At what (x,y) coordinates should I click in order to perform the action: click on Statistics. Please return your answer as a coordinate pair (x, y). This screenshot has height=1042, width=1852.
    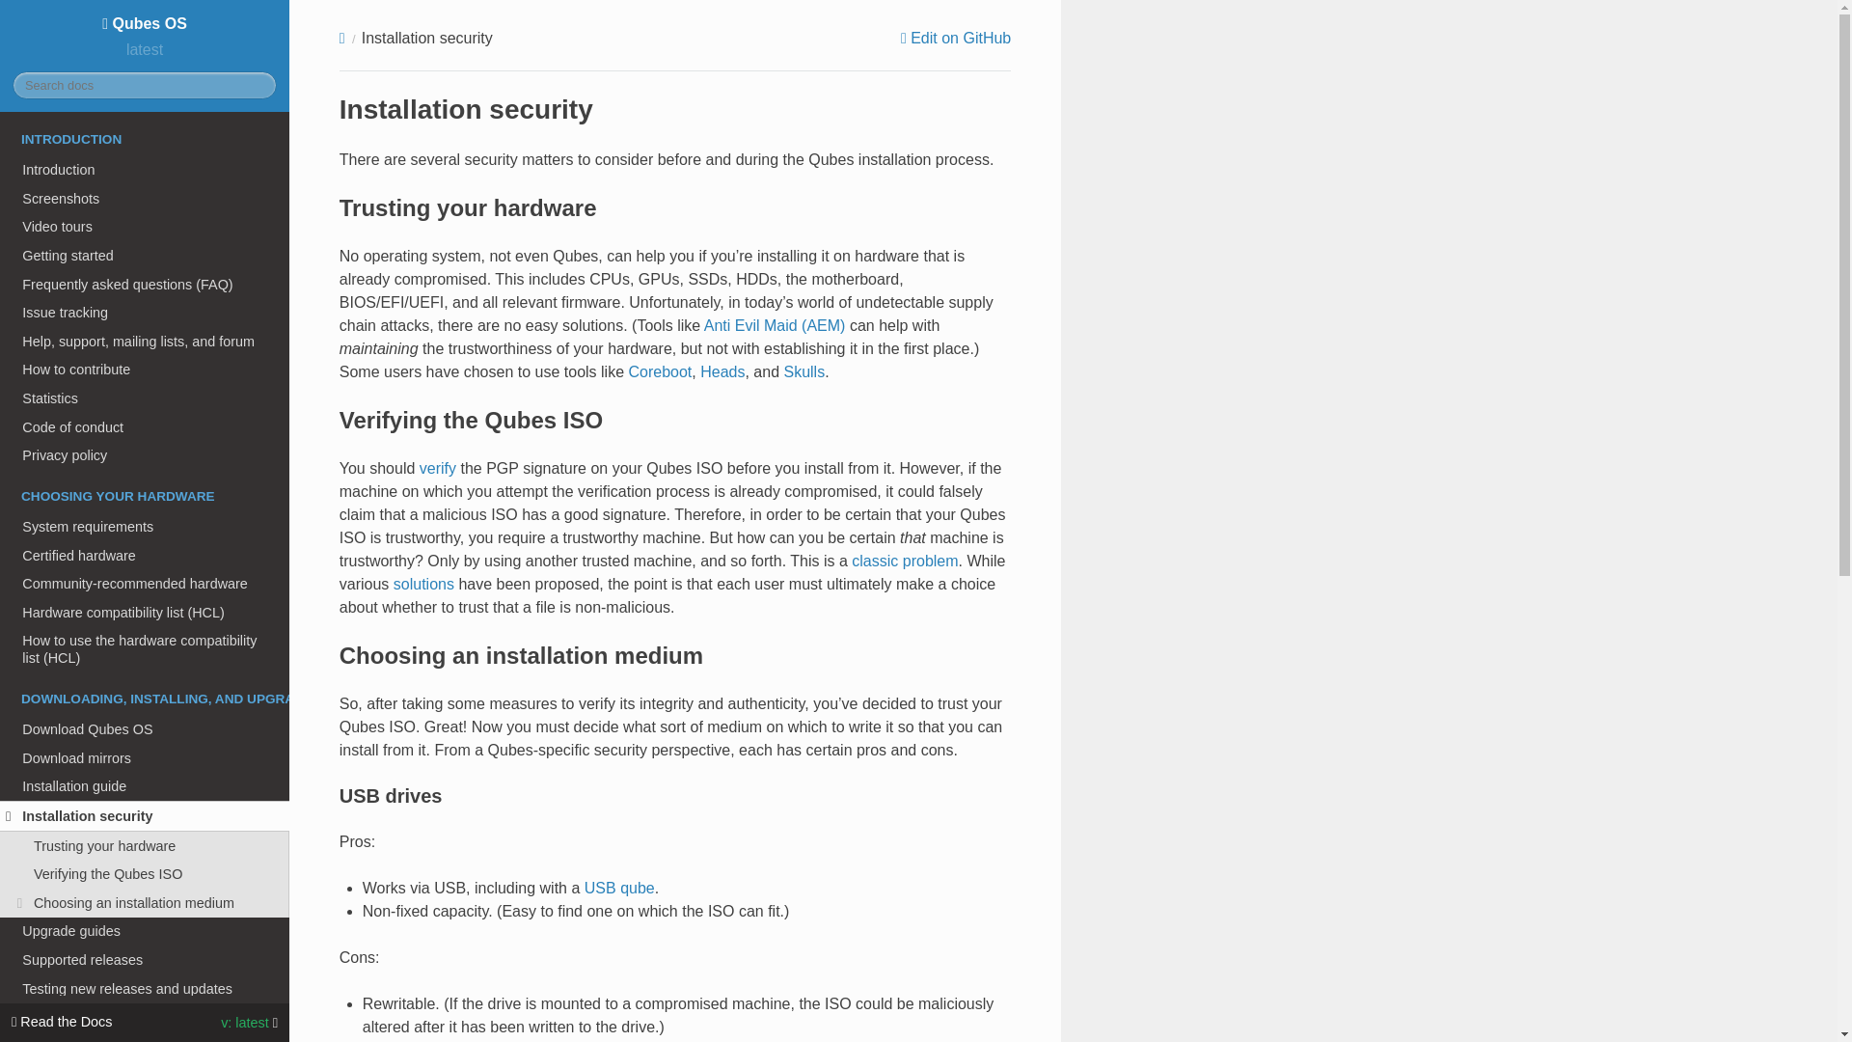
    Looking at the image, I should click on (145, 398).